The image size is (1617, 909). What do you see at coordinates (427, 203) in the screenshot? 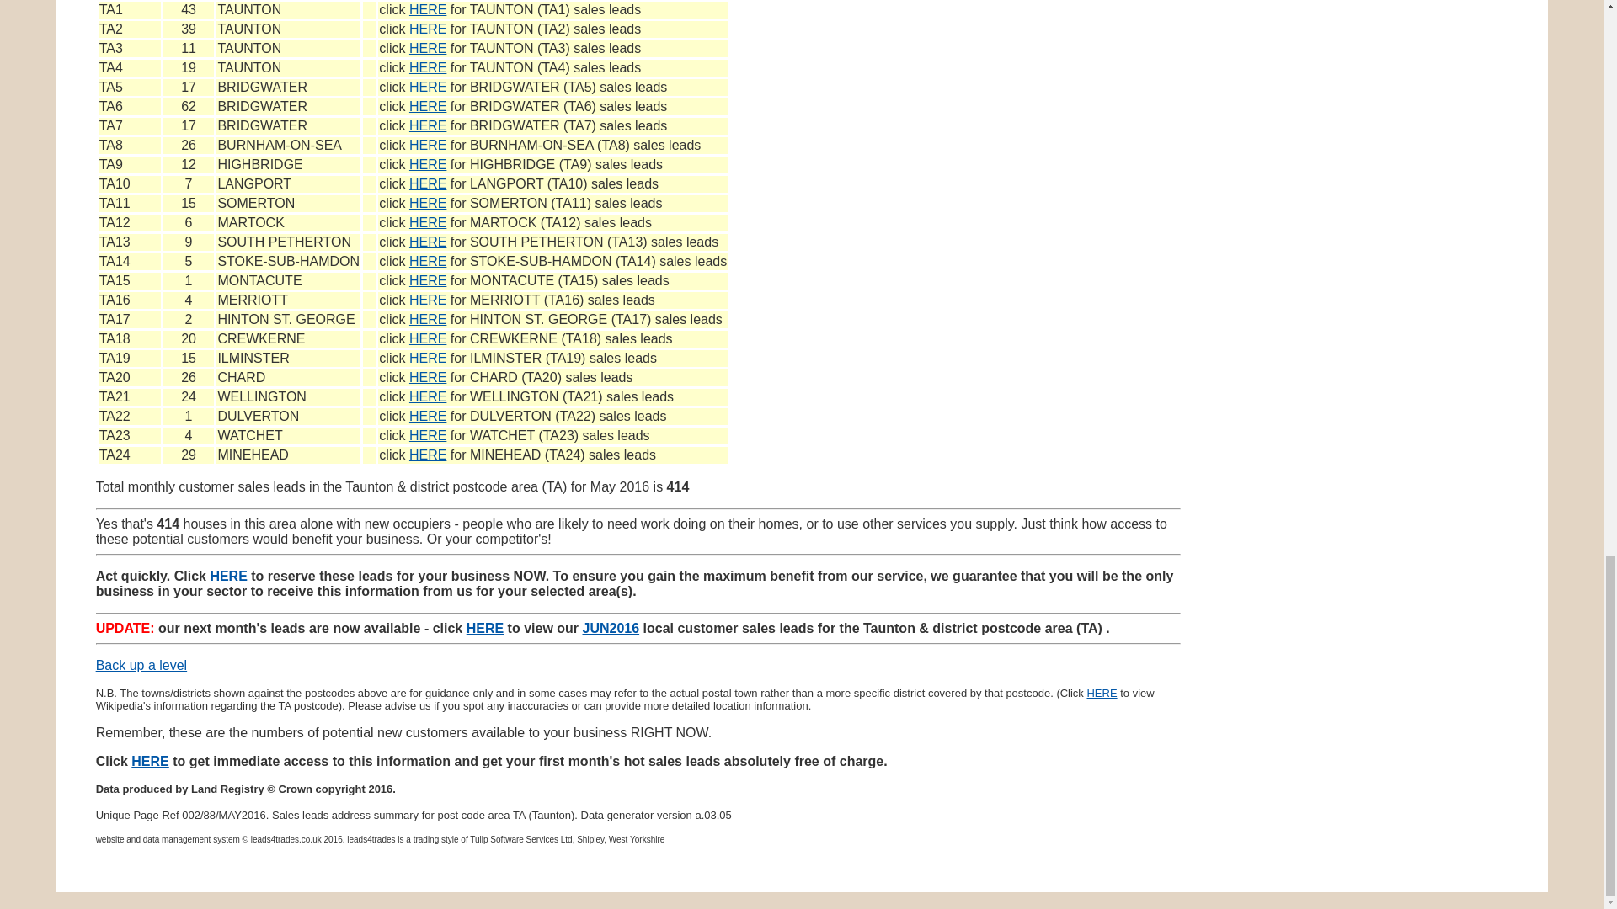
I see `customer sales leads in SOMERTON - TA11` at bounding box center [427, 203].